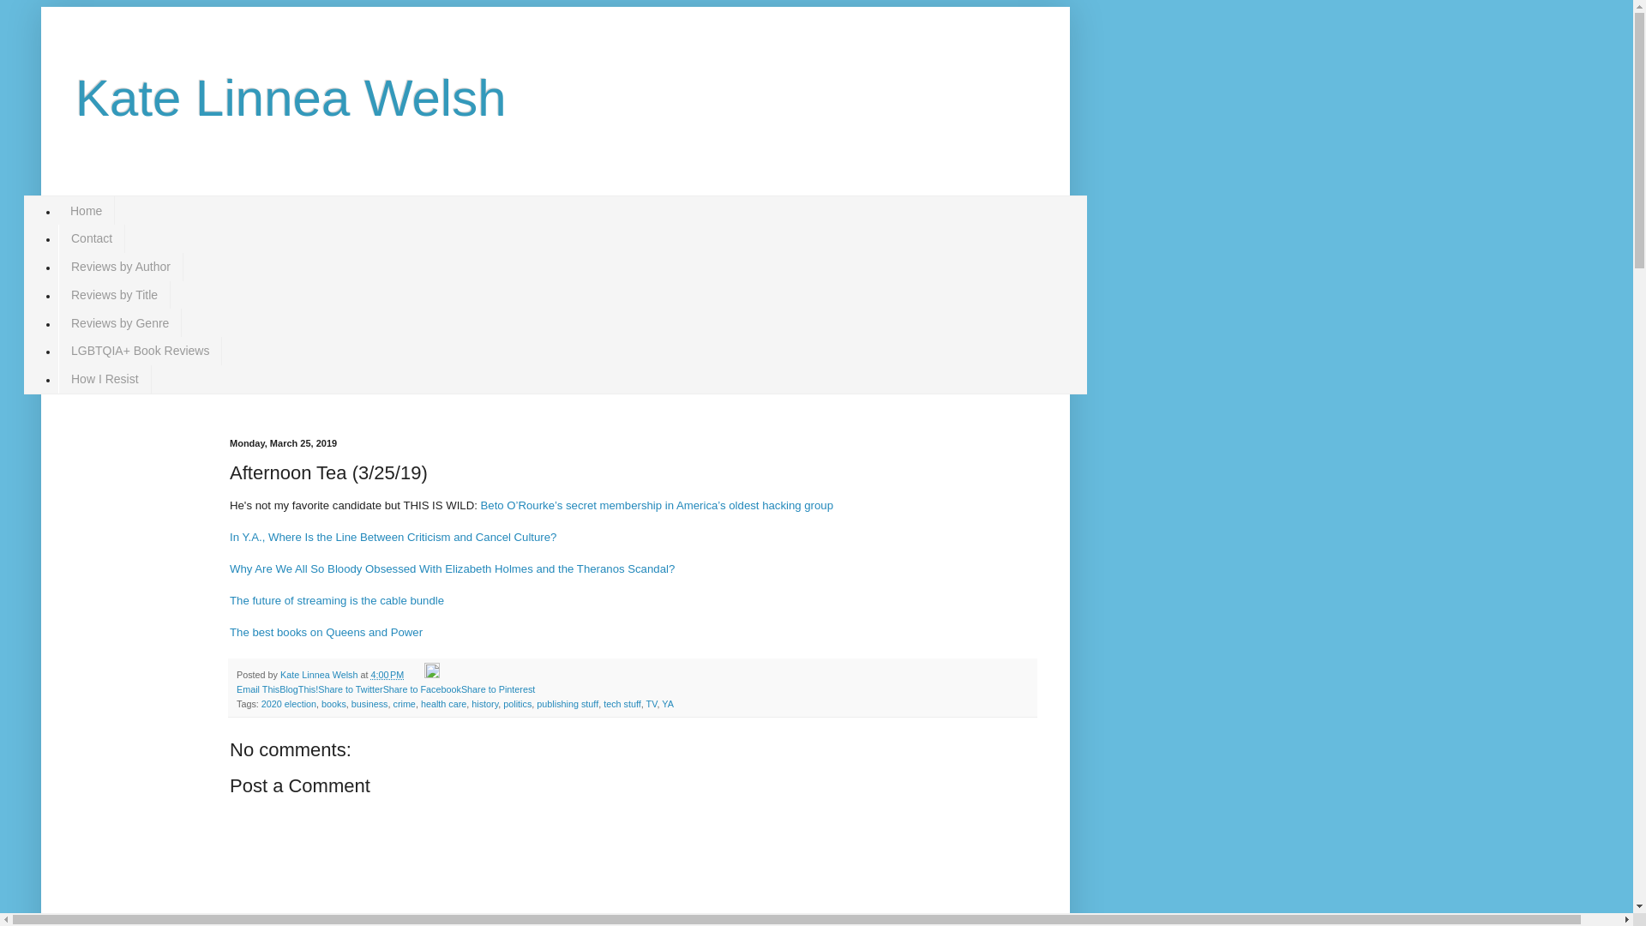  Describe the element at coordinates (568, 704) in the screenshot. I see `publishing stuff` at that location.